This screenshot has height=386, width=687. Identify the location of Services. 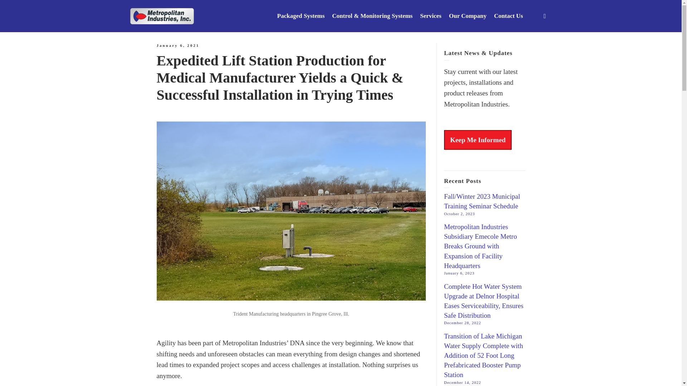
(431, 16).